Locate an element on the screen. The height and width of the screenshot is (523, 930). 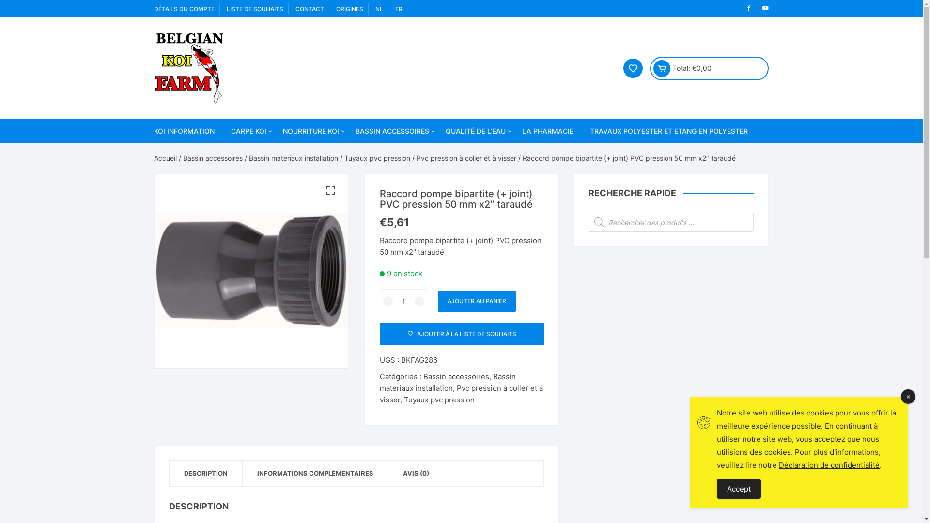
Aqua forte filtre pression is located at coordinates (529, 454).